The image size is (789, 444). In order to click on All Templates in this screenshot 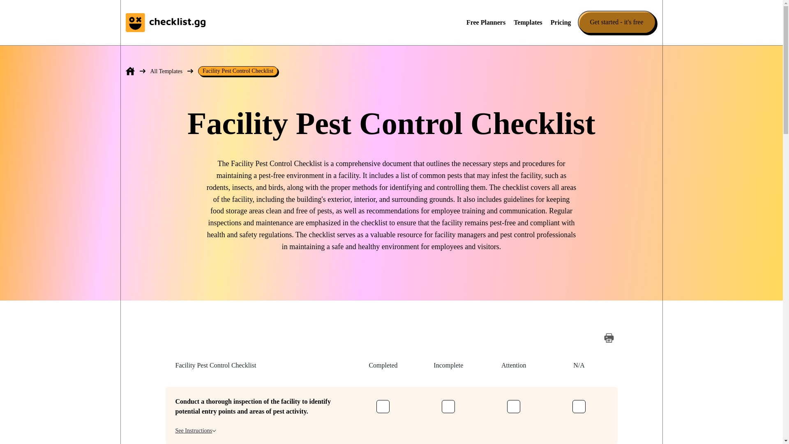, I will do `click(166, 71)`.